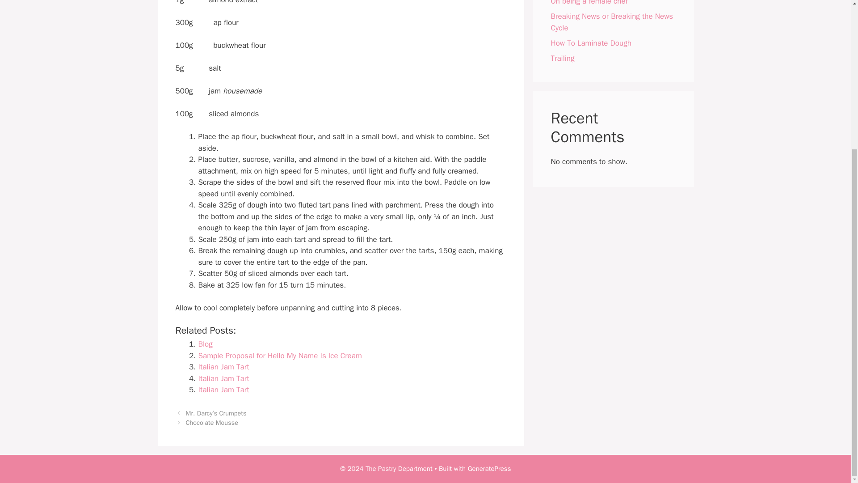 The image size is (858, 483). I want to click on Breaking News or Breaking the News Cycle, so click(611, 22).